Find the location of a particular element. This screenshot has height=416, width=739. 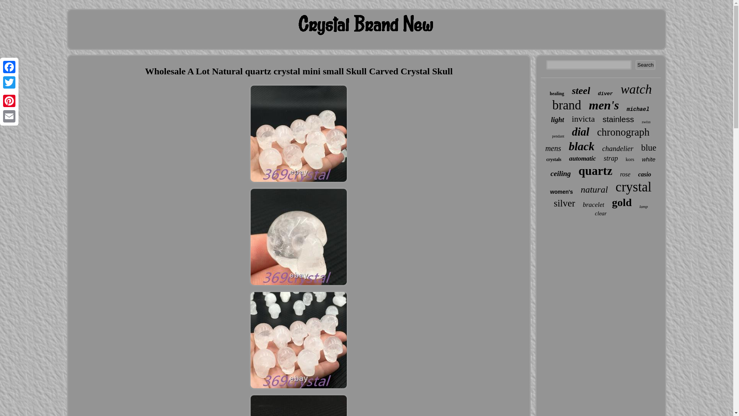

diver is located at coordinates (605, 94).